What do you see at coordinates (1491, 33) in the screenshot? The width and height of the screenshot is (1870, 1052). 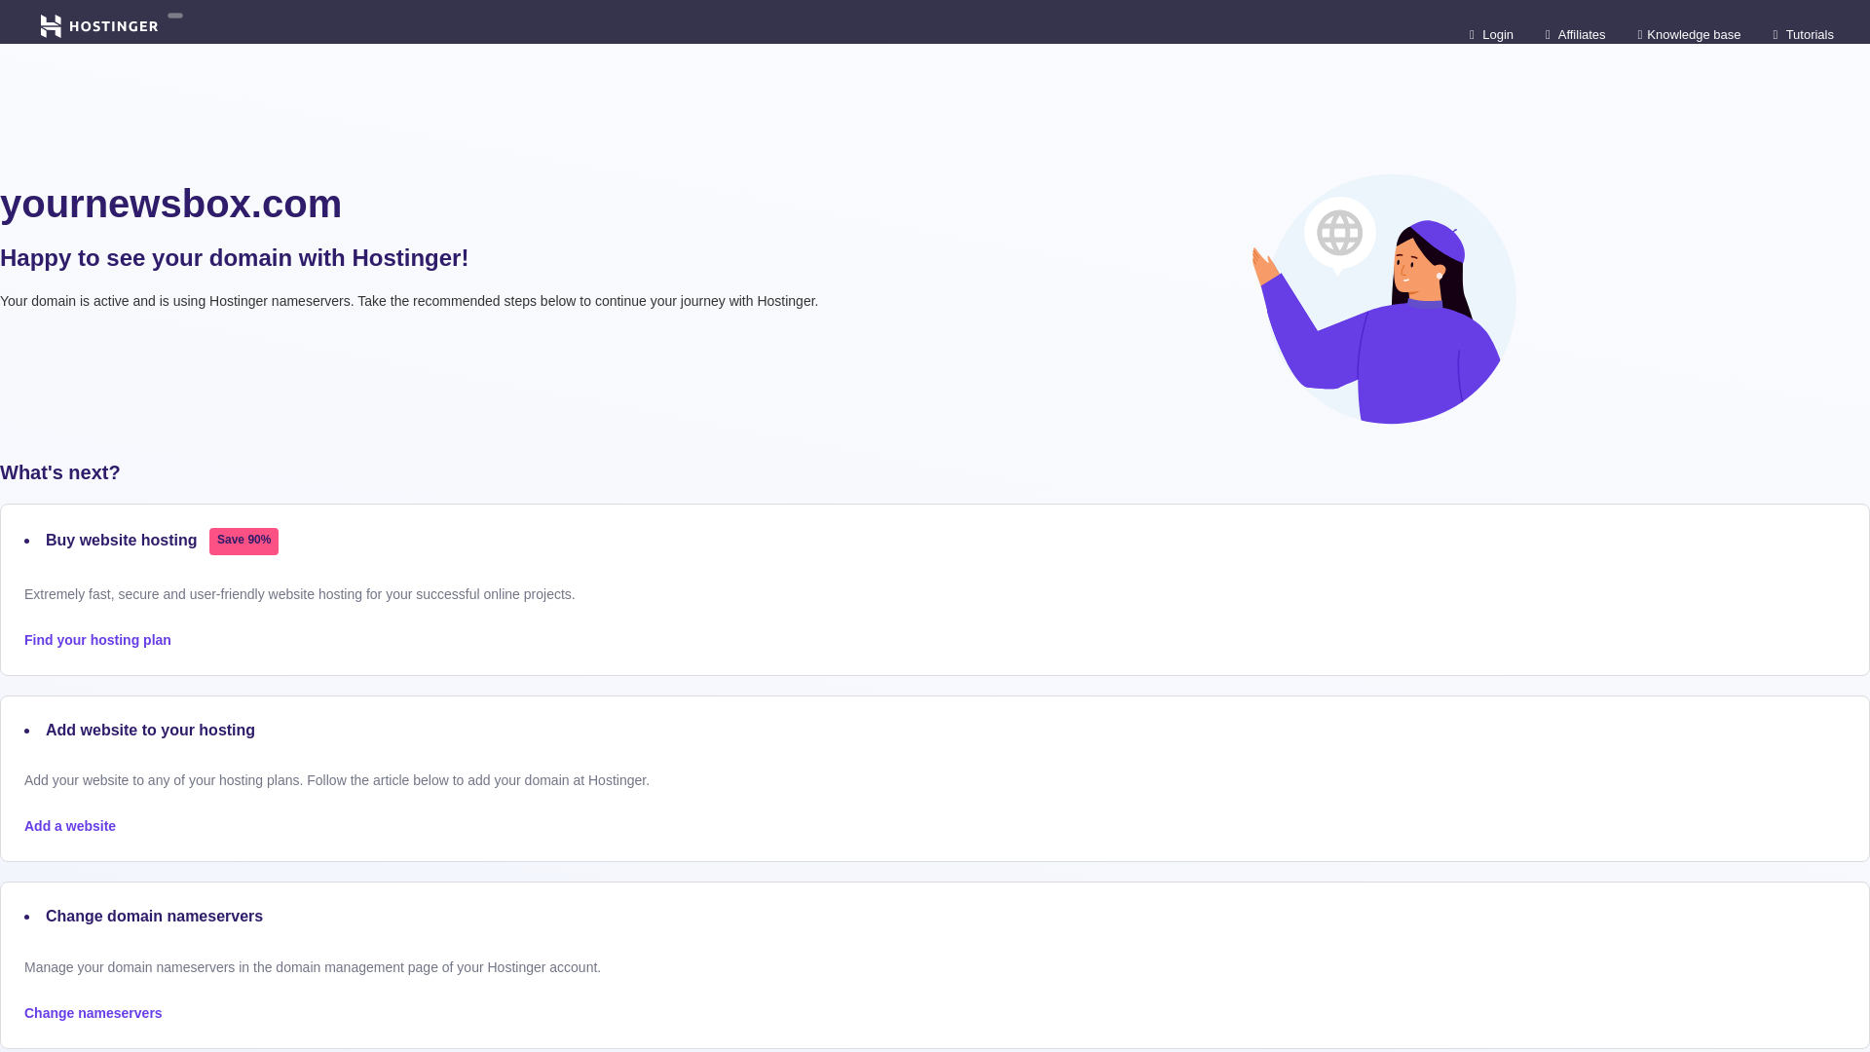 I see `Login` at bounding box center [1491, 33].